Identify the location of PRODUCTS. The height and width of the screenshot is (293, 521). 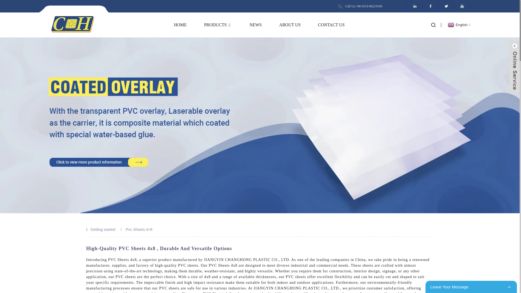
(218, 25).